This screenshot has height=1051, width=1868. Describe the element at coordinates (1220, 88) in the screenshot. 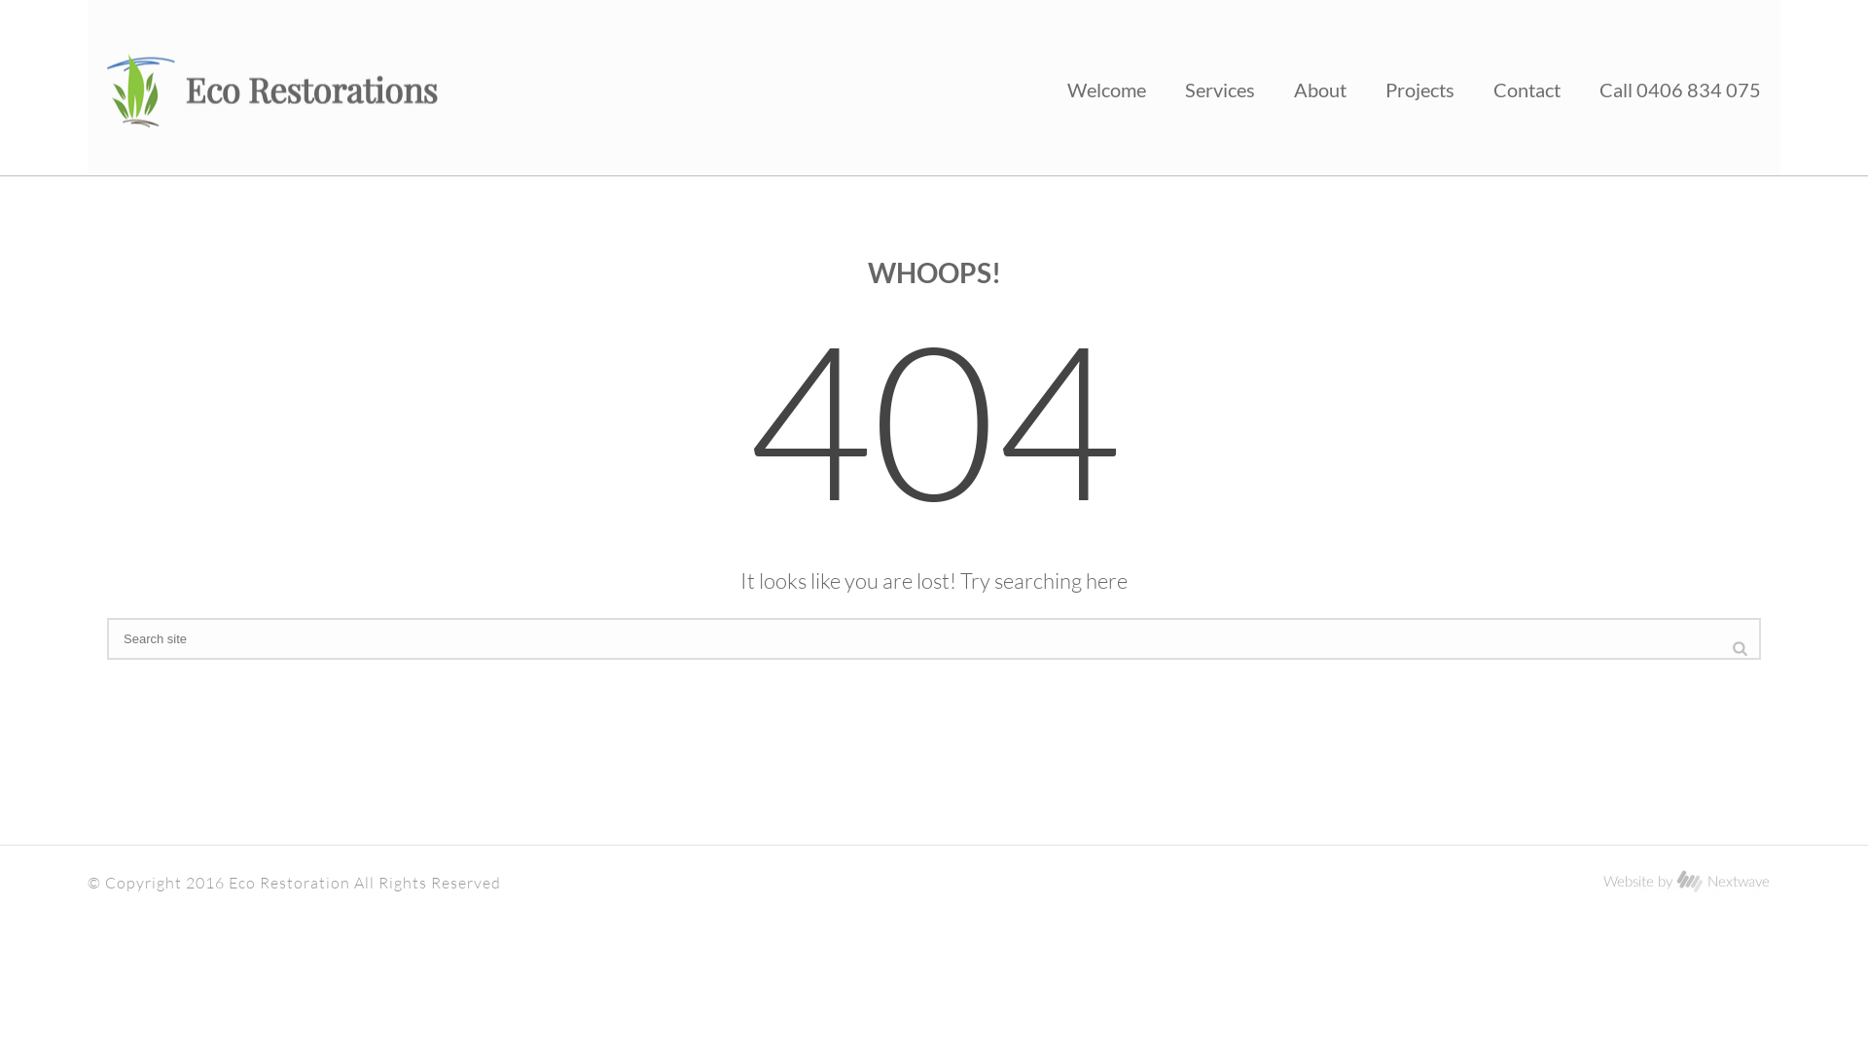

I see `Services` at that location.